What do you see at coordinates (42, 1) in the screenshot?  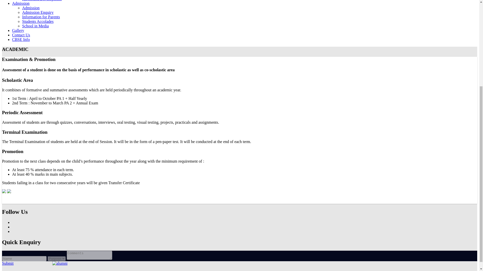 I see `All Round Development` at bounding box center [42, 1].